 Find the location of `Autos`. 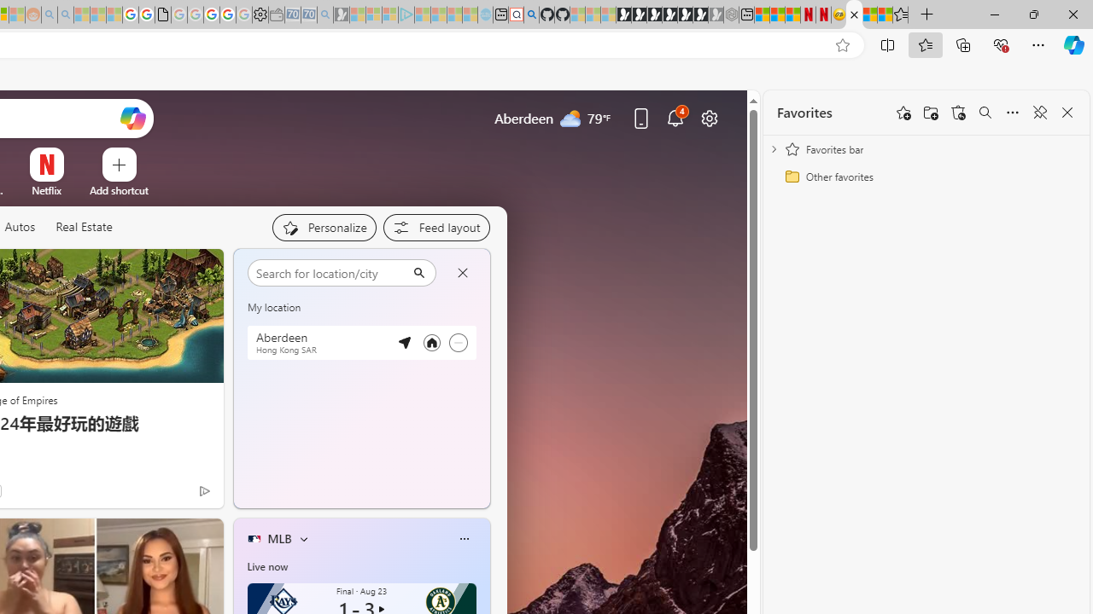

Autos is located at coordinates (19, 227).